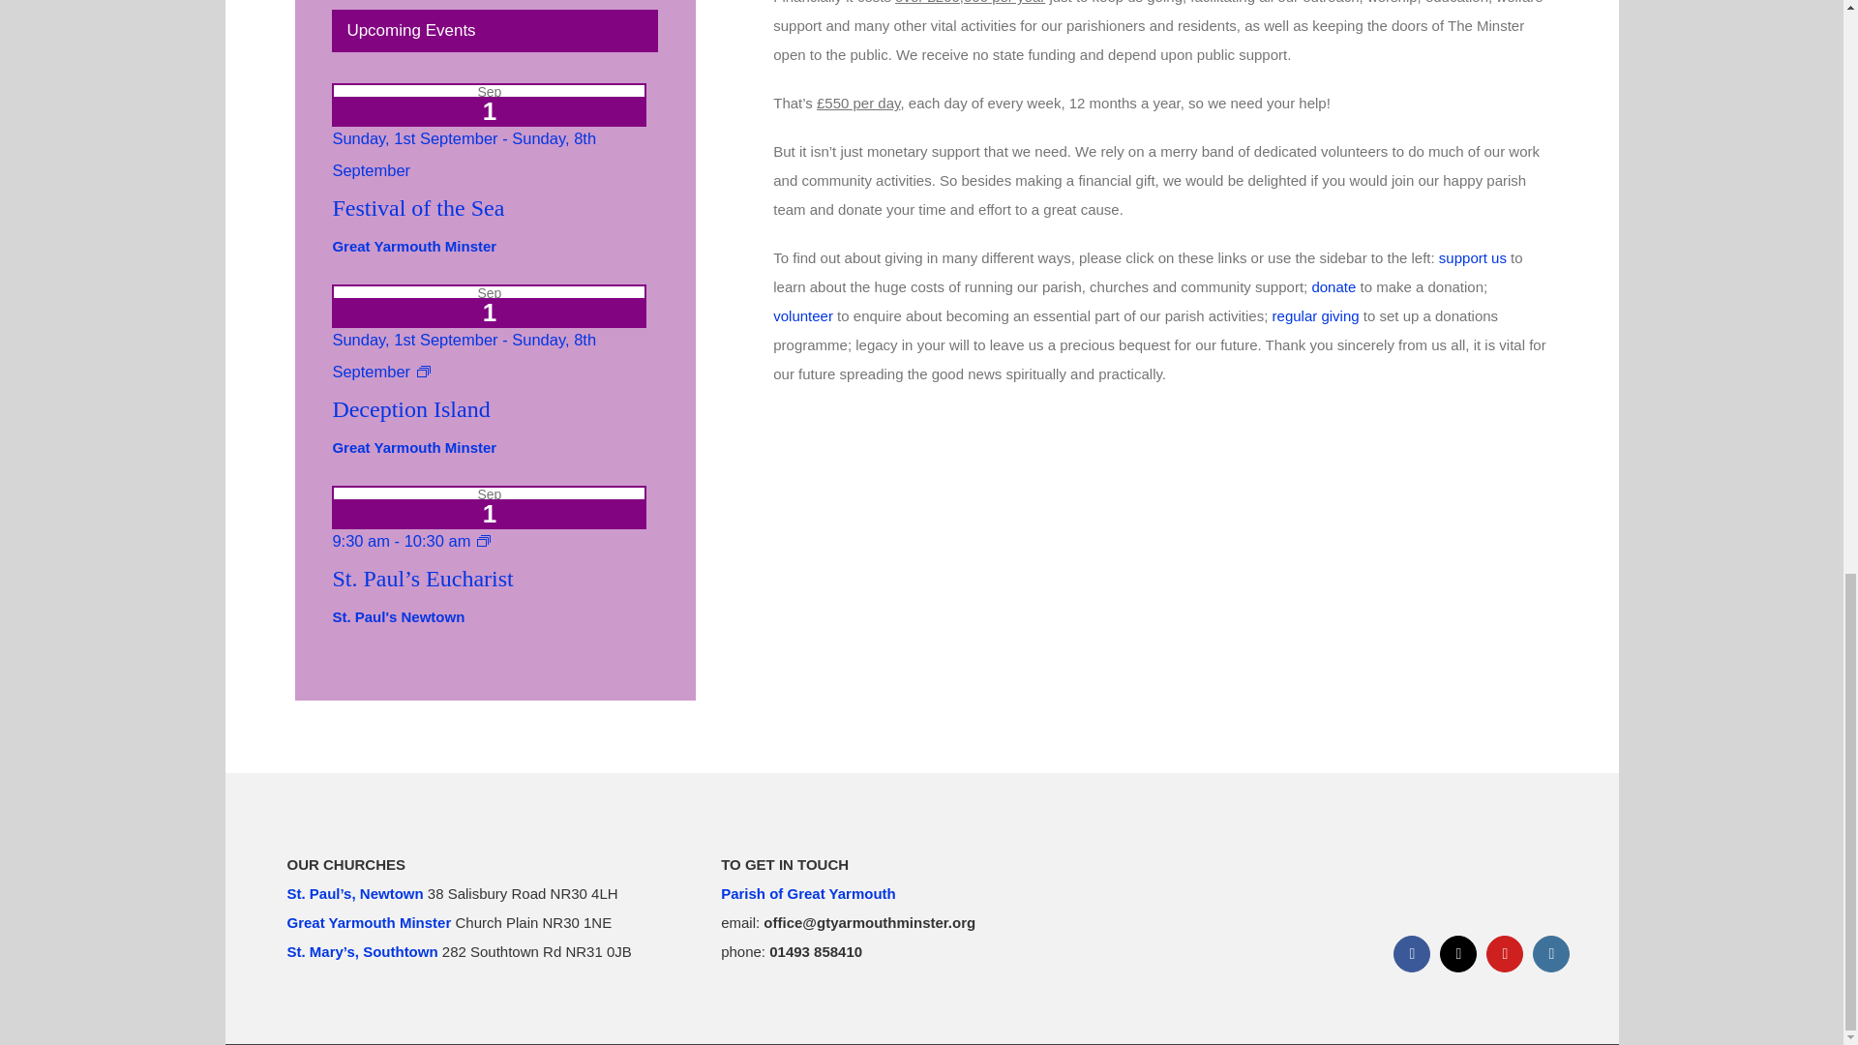 The height and width of the screenshot is (1045, 1858). What do you see at coordinates (1492, 881) in the screenshot?
I see `parish-logo` at bounding box center [1492, 881].